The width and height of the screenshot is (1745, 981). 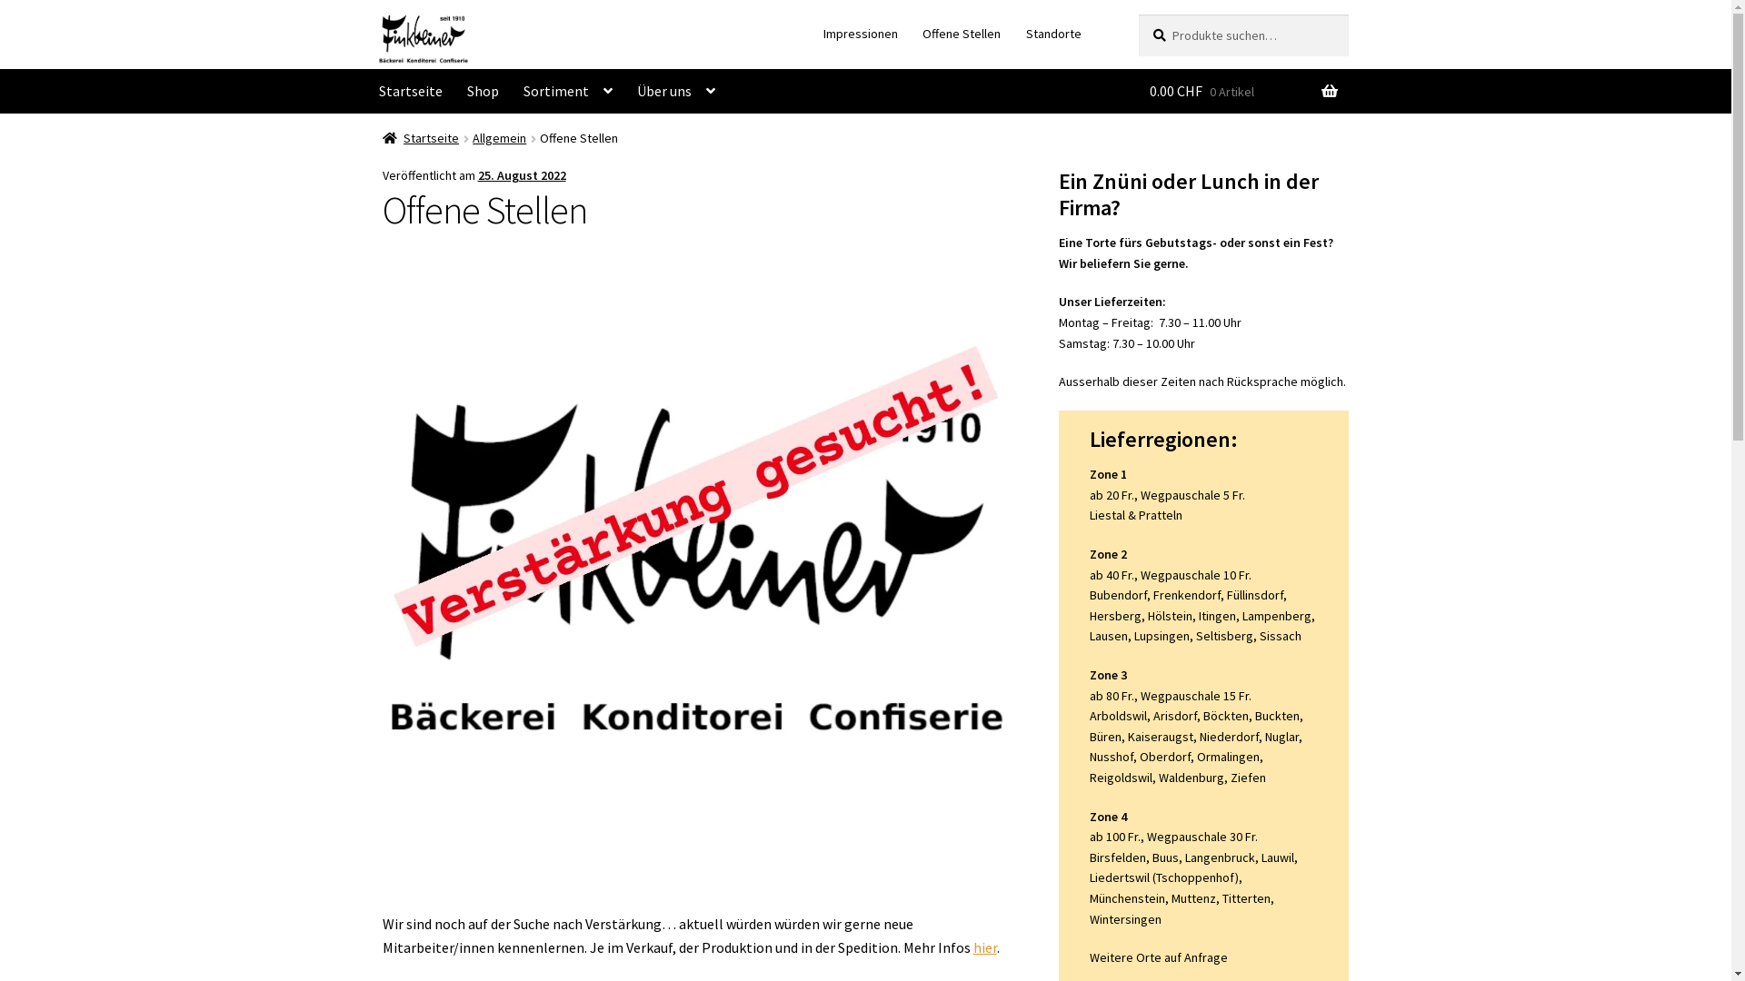 I want to click on Standorte, so click(x=1053, y=34).